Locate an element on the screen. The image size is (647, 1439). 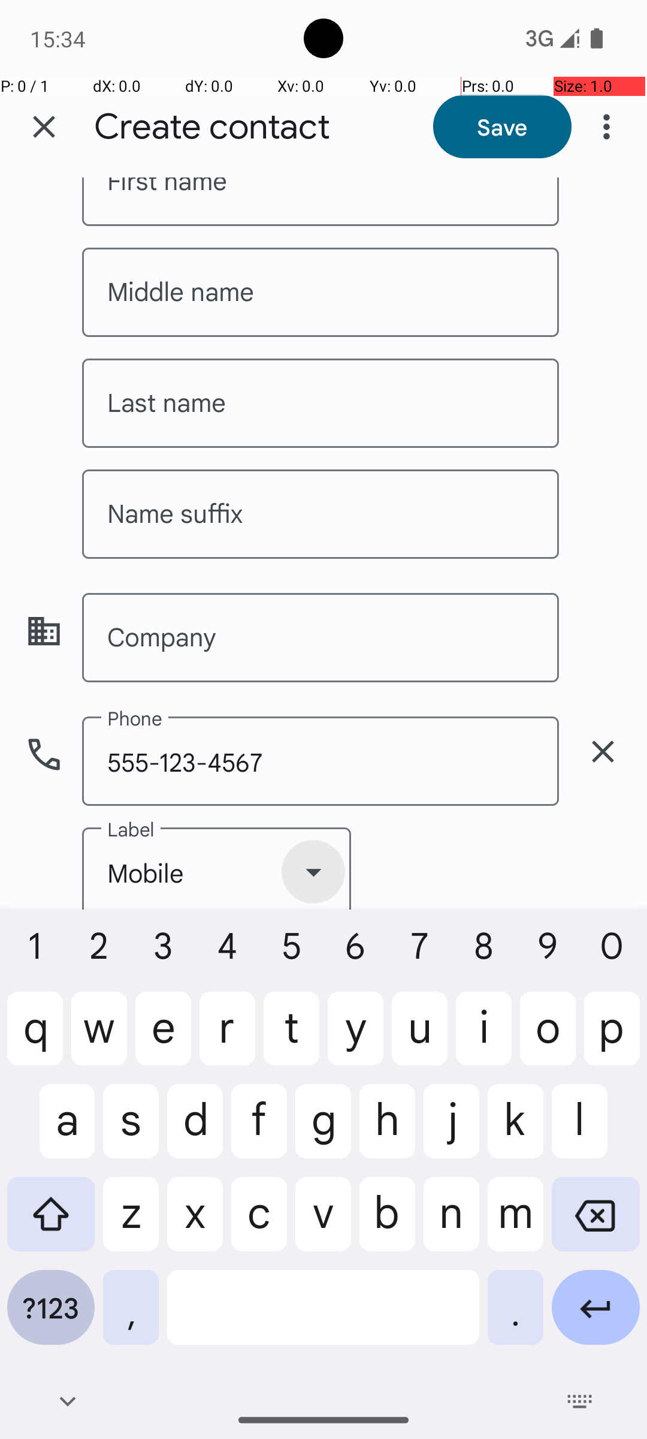
q is located at coordinates (35, 1038).